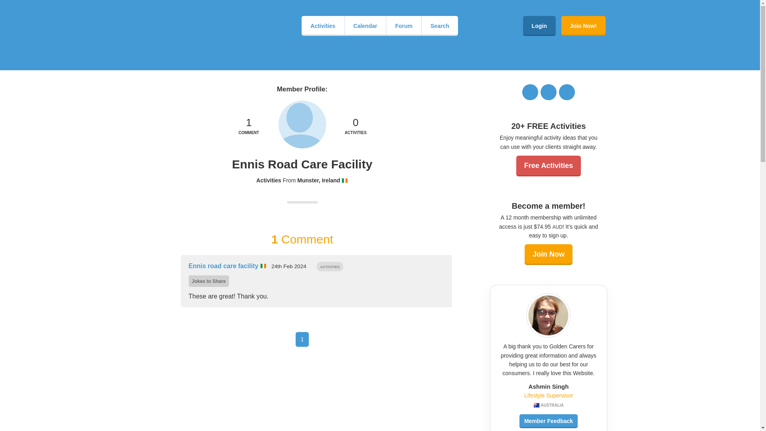 The image size is (766, 431). Describe the element at coordinates (530, 92) in the screenshot. I see `Connect with us on Facebook` at that location.